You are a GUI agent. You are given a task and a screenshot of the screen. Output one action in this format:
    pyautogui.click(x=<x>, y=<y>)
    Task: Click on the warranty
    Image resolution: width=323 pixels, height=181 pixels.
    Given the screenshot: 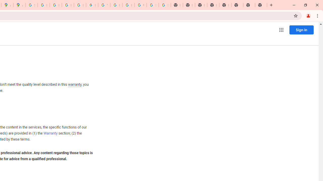 What is the action you would take?
    pyautogui.click(x=74, y=85)
    